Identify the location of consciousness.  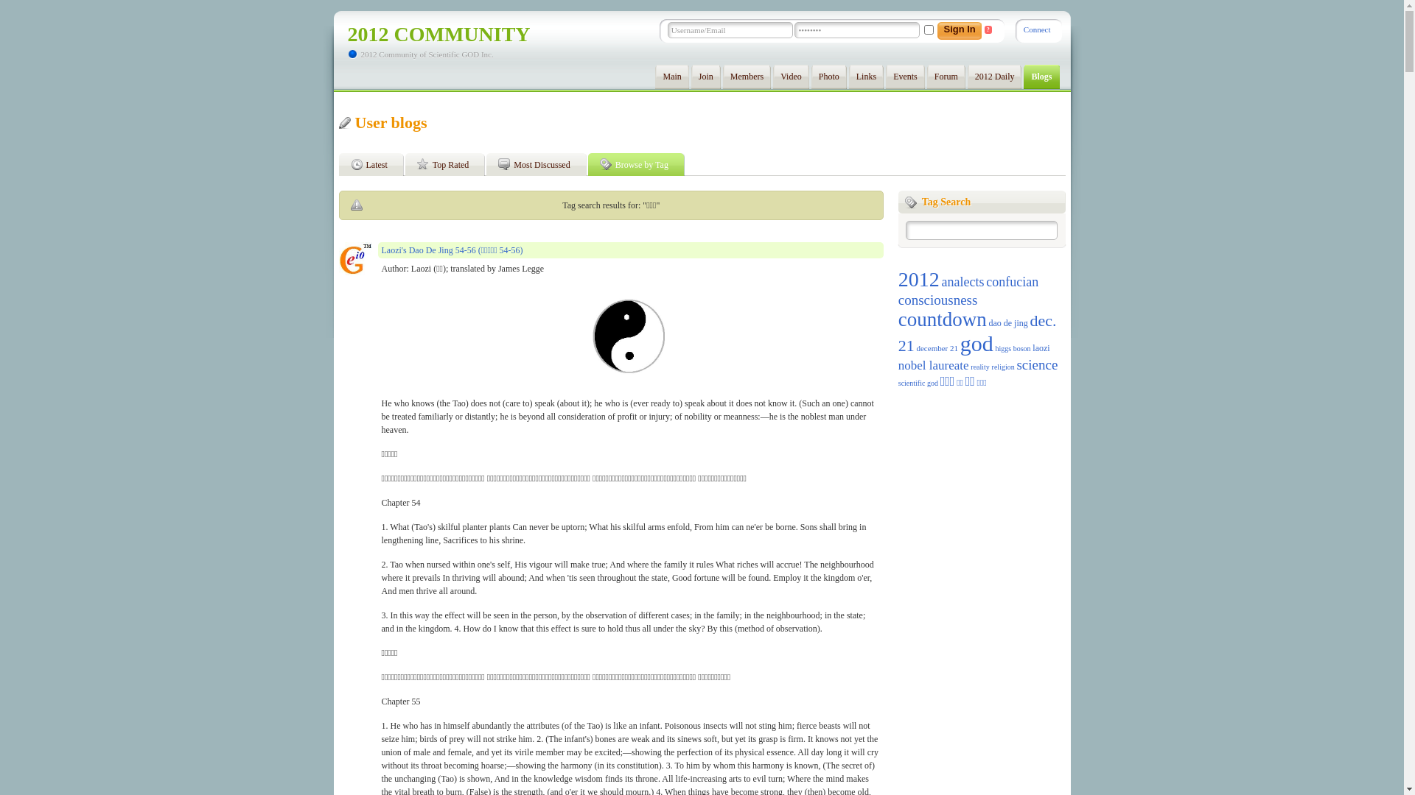
(938, 300).